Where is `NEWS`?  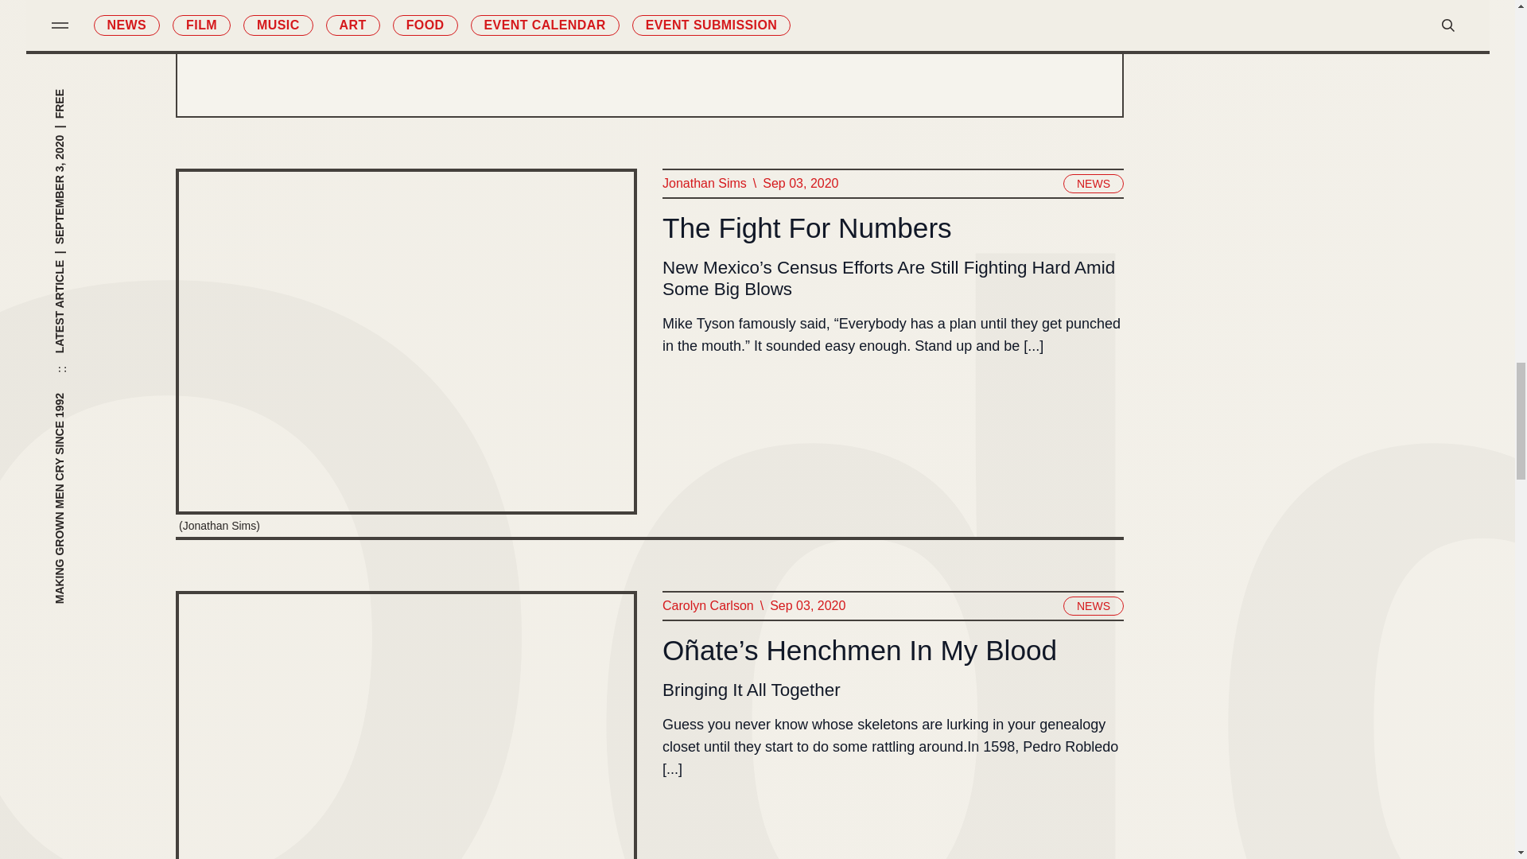 NEWS is located at coordinates (1093, 606).